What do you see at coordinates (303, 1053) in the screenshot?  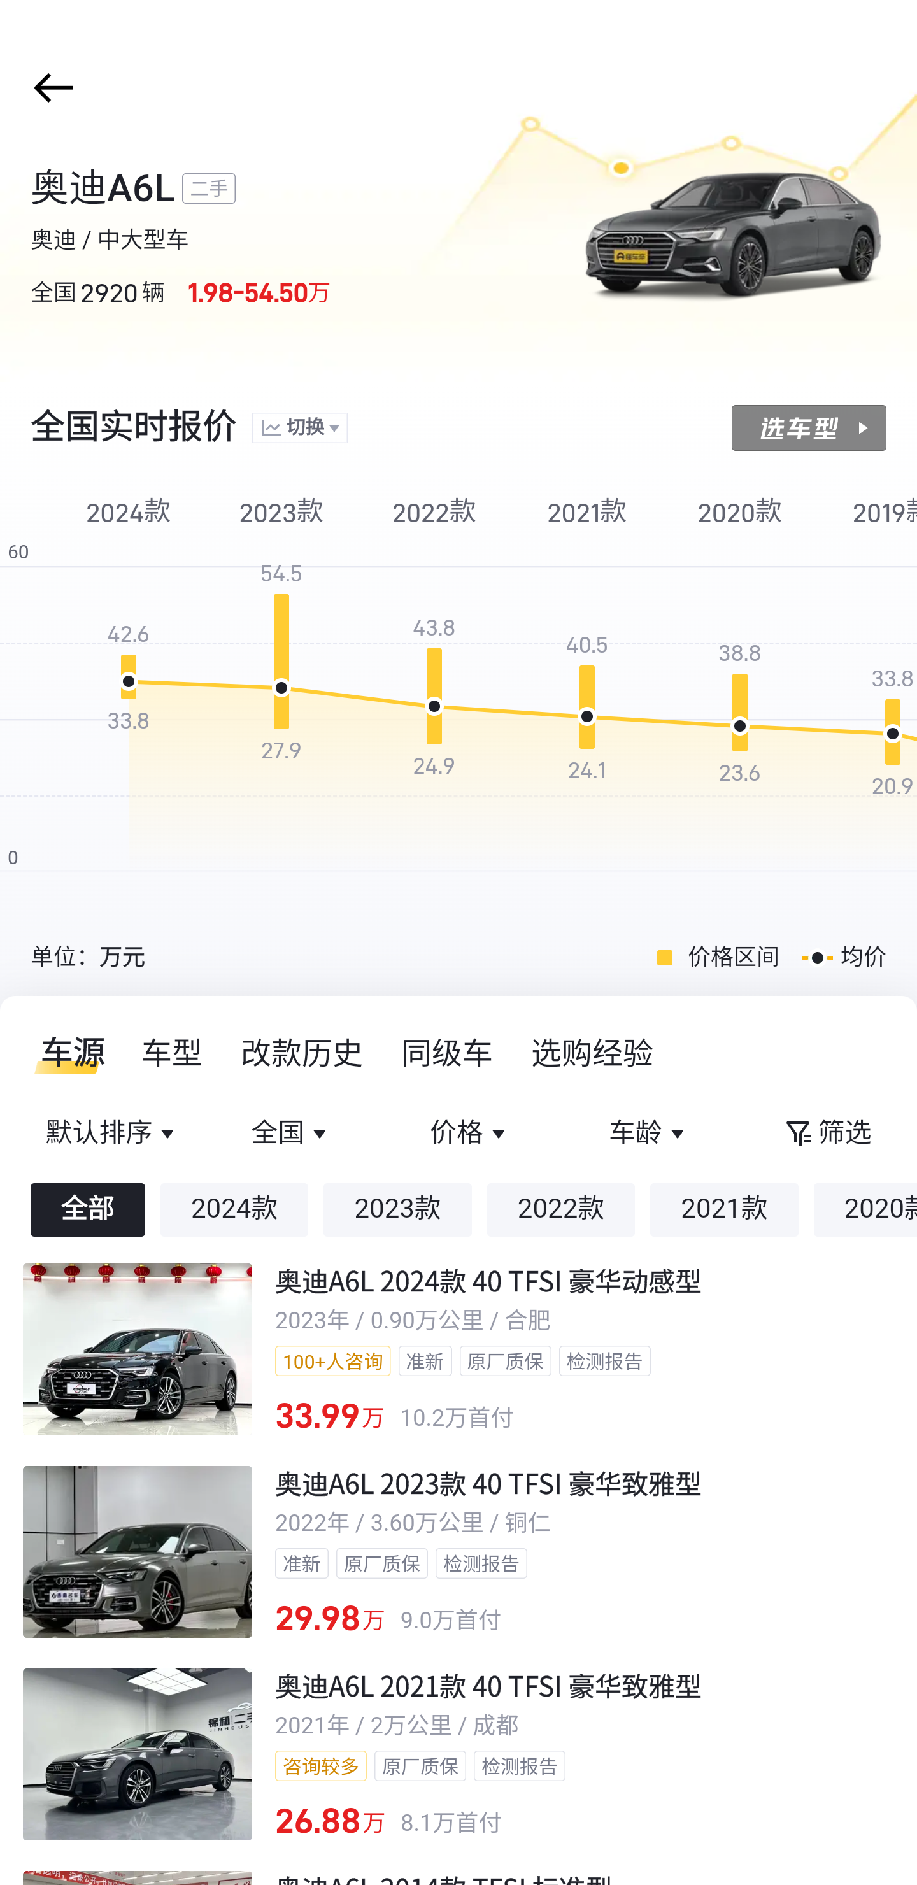 I see `改款历史` at bounding box center [303, 1053].